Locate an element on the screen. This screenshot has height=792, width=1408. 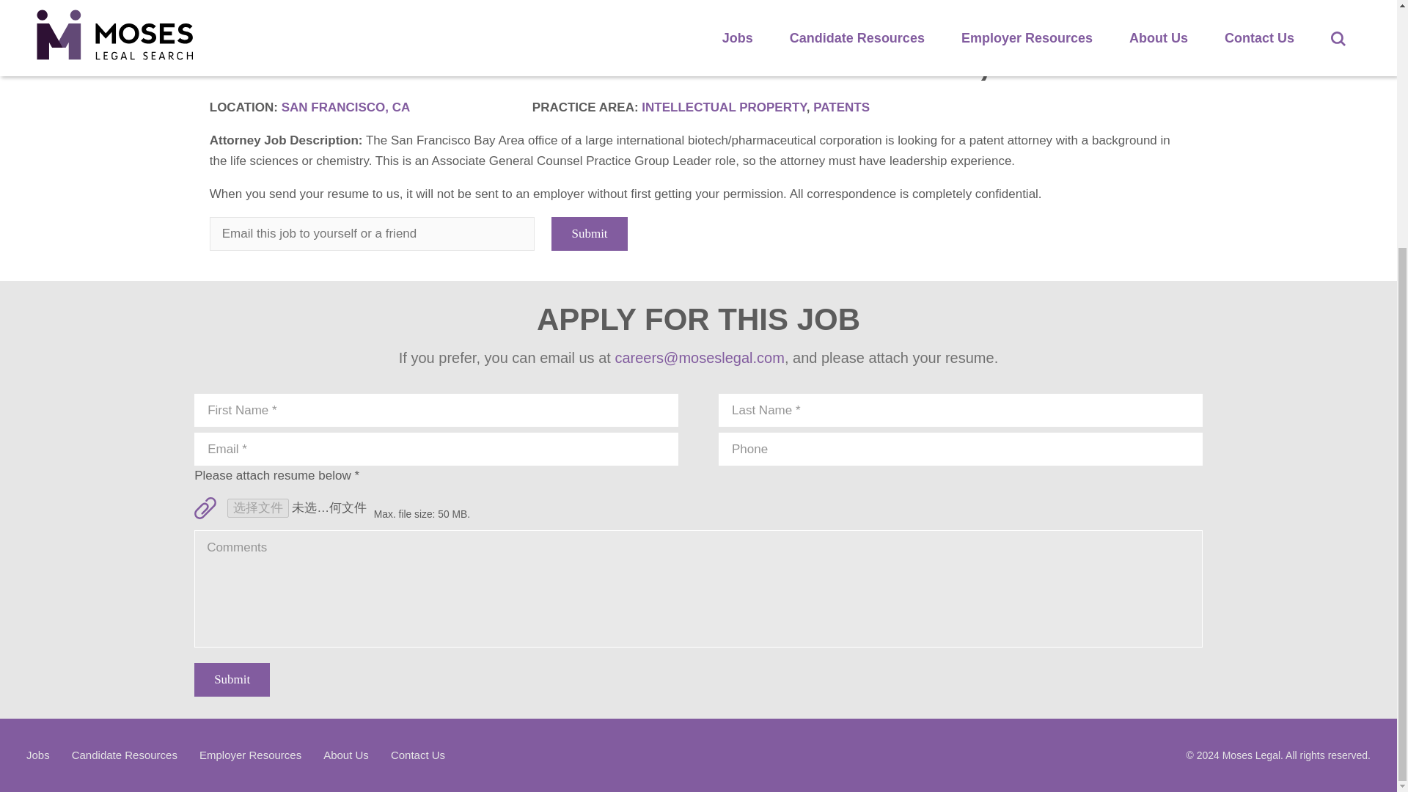
SAN FRANCISCO, CA is located at coordinates (346, 107).